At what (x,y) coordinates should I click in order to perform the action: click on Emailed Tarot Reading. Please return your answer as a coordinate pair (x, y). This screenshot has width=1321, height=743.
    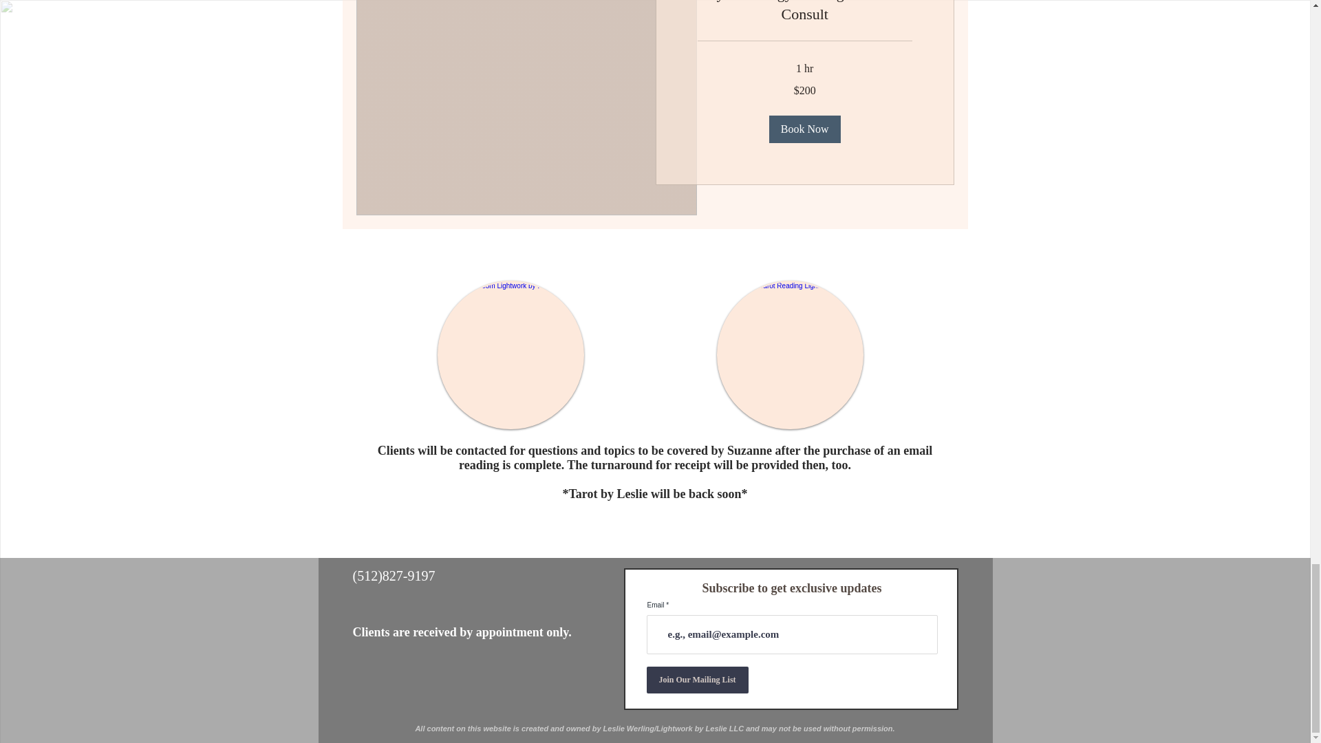
    Looking at the image, I should click on (790, 355).